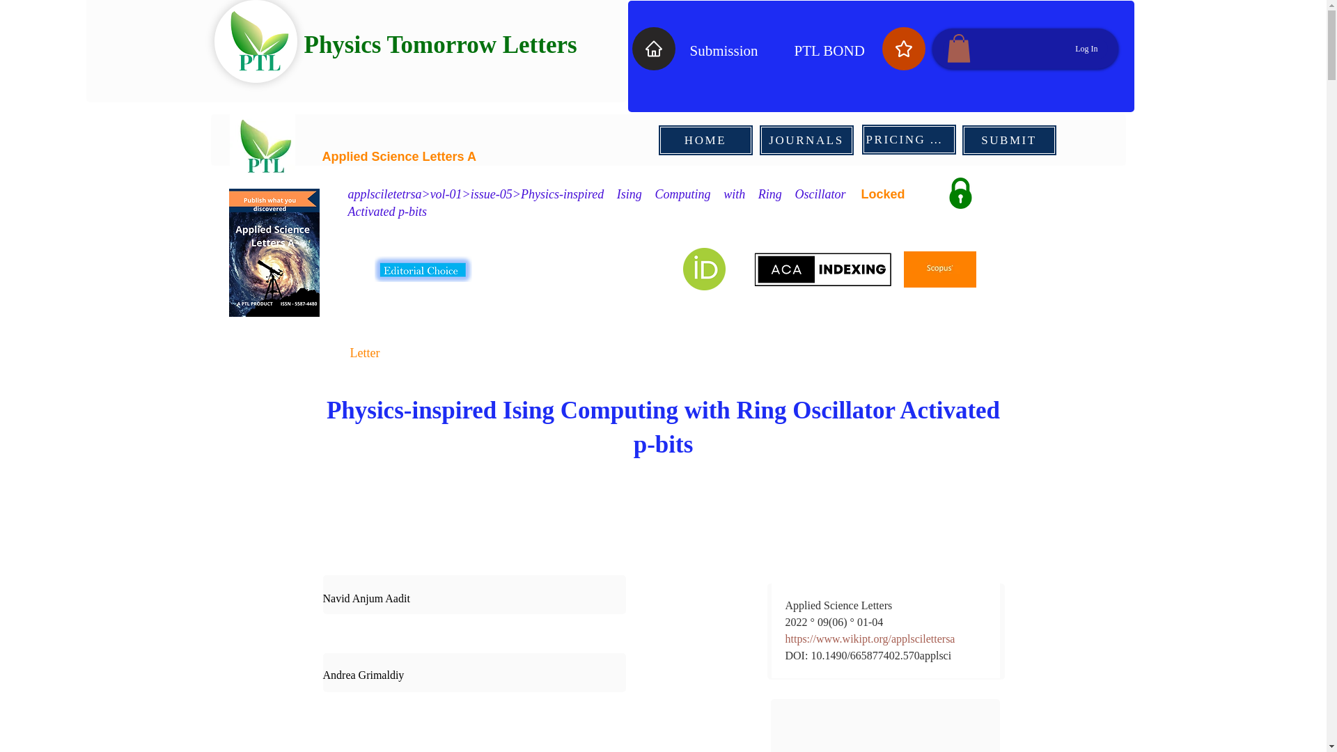  What do you see at coordinates (960, 193) in the screenshot?
I see `Loked.png` at bounding box center [960, 193].